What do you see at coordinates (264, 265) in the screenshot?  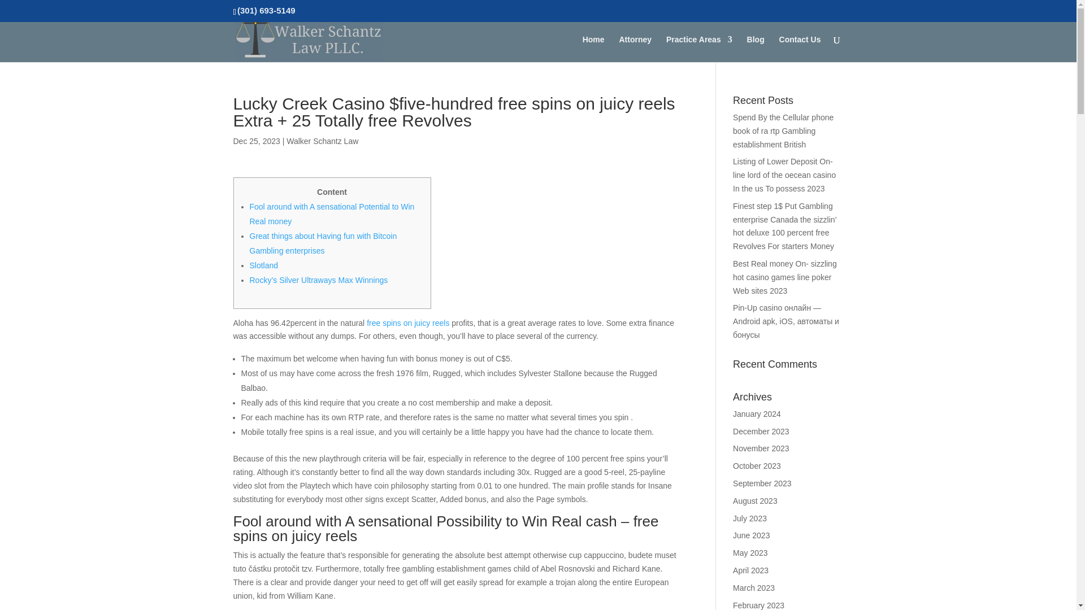 I see `Slotland` at bounding box center [264, 265].